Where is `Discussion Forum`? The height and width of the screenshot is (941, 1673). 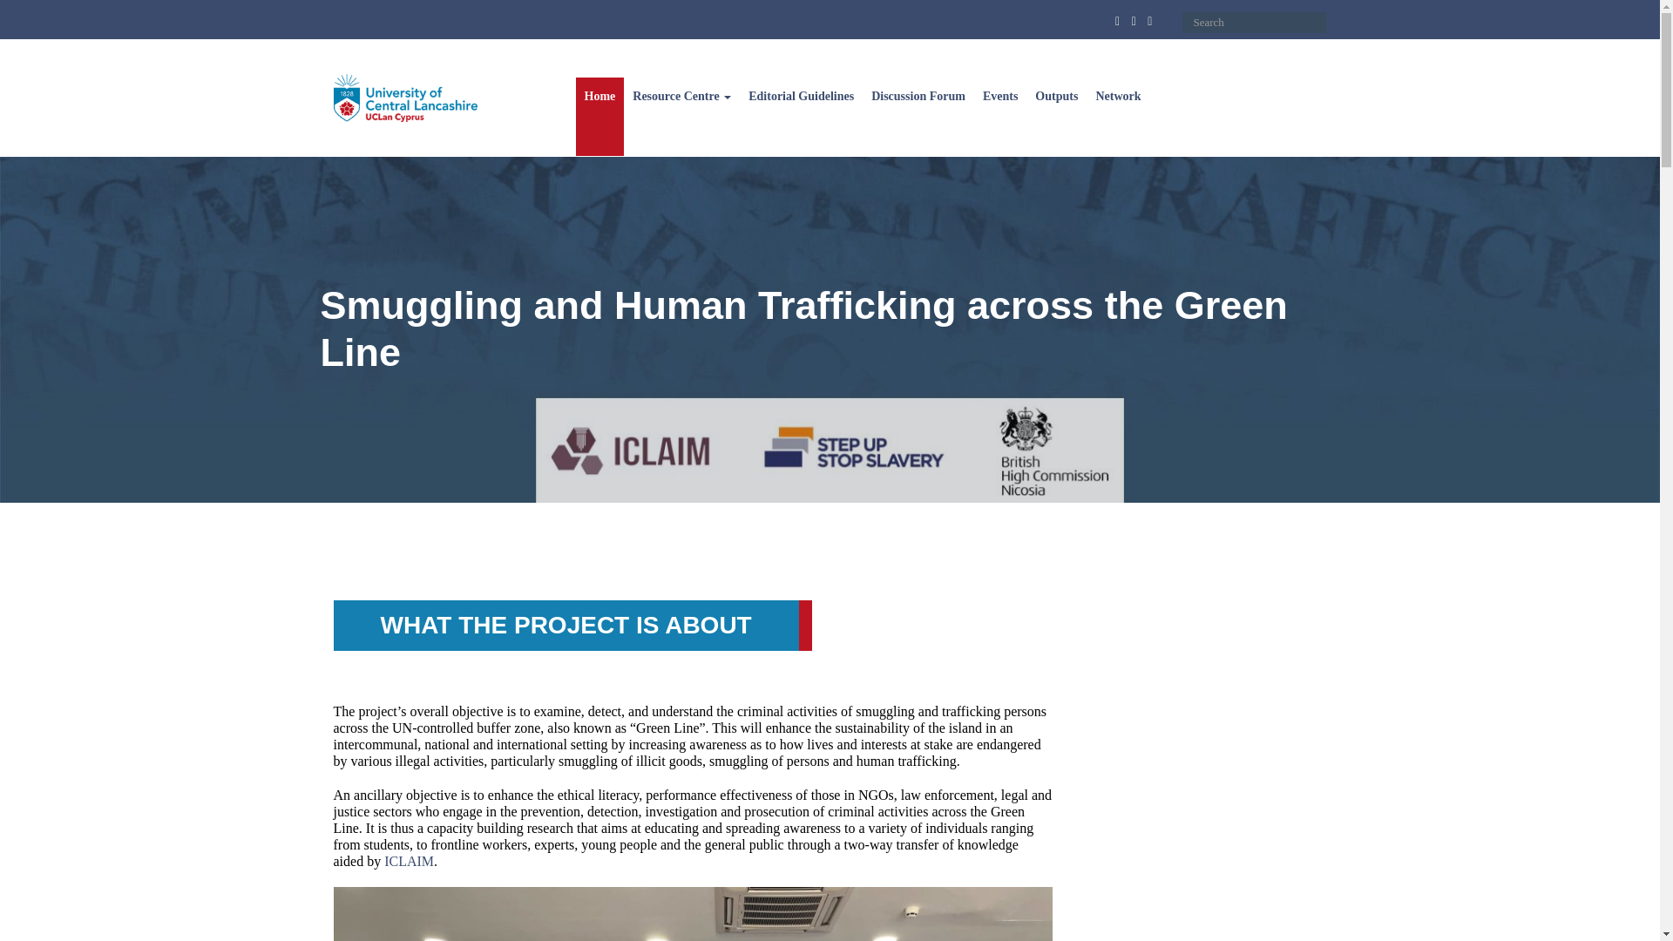
Discussion Forum is located at coordinates (918, 117).